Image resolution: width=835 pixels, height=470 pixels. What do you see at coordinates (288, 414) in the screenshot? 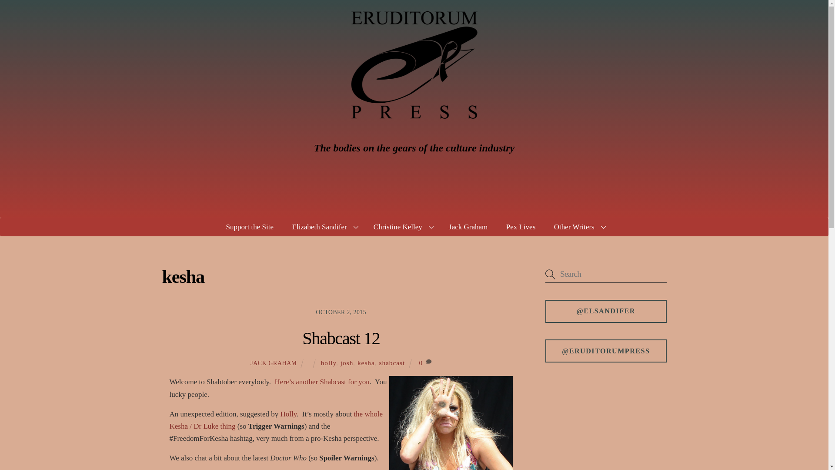
I see `Holly` at bounding box center [288, 414].